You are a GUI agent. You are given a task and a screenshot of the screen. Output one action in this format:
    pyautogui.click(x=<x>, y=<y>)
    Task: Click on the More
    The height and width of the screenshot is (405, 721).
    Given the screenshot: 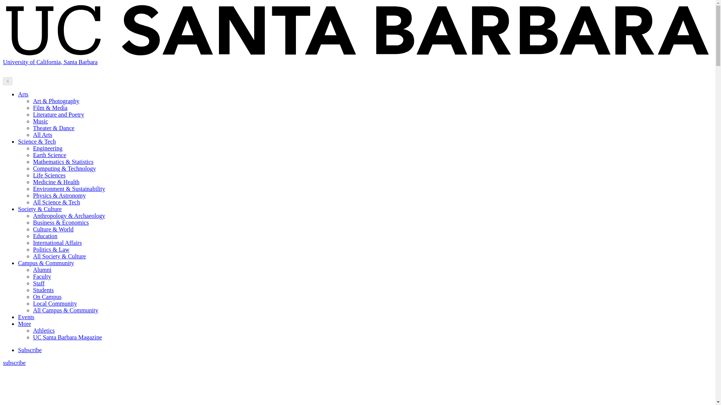 What is the action you would take?
    pyautogui.click(x=24, y=324)
    